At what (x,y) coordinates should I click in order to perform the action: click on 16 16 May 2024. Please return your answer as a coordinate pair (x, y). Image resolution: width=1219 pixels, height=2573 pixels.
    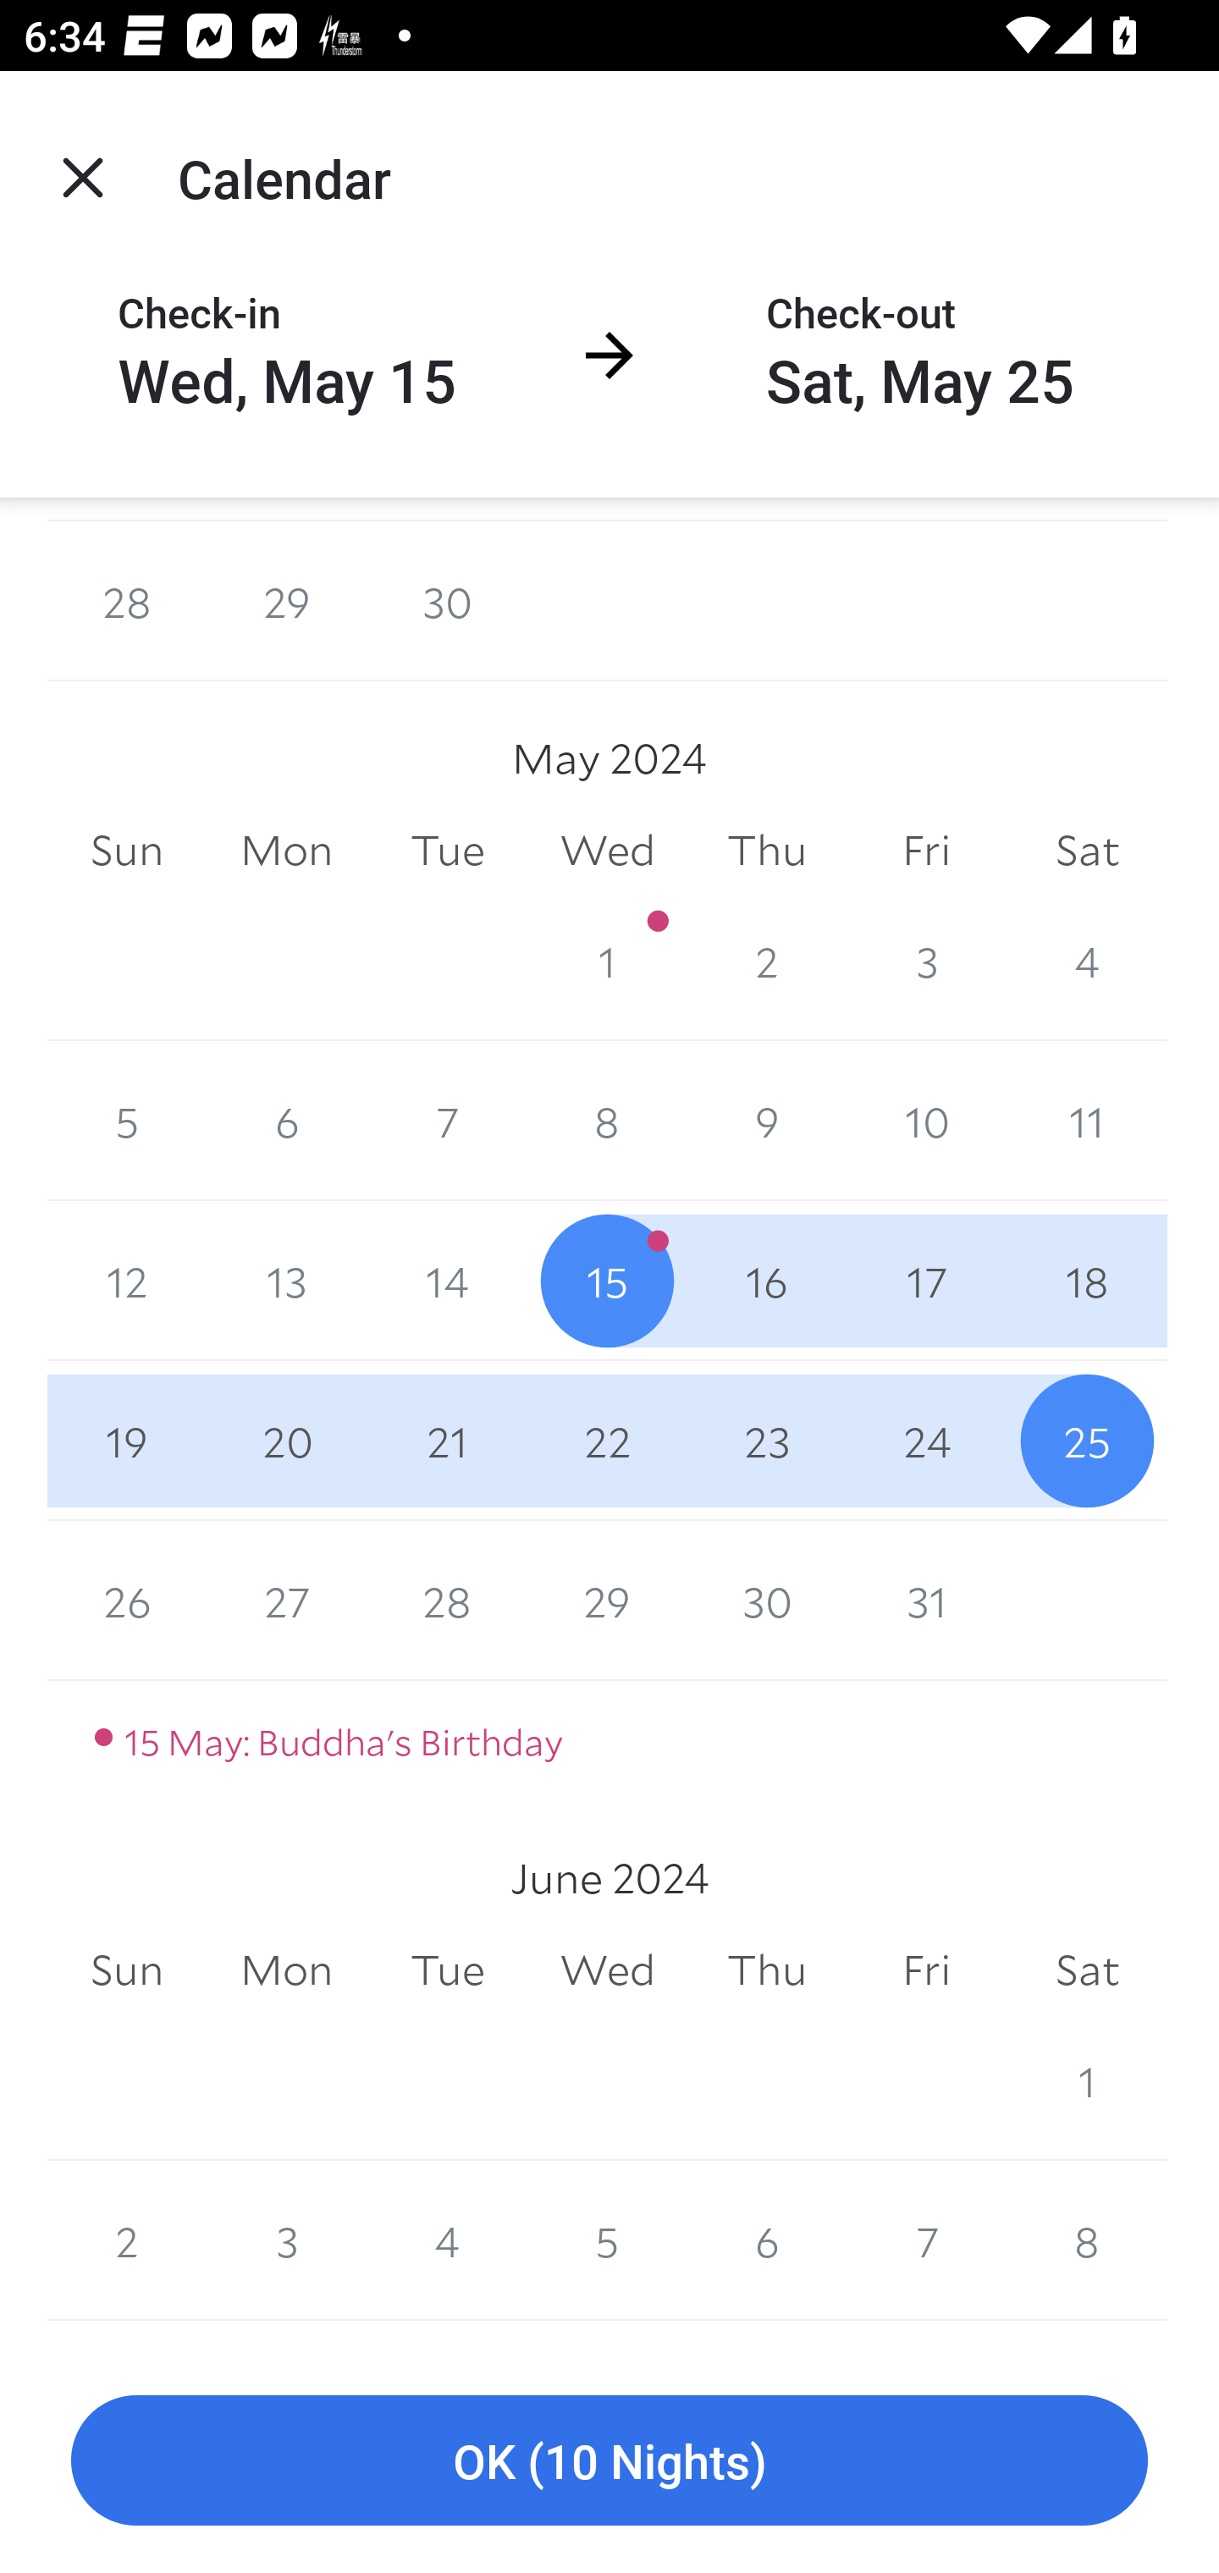
    Looking at the image, I should click on (767, 1281).